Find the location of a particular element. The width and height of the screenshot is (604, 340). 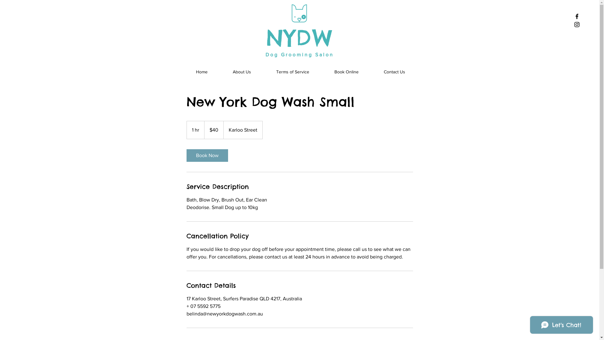

About Us is located at coordinates (242, 72).